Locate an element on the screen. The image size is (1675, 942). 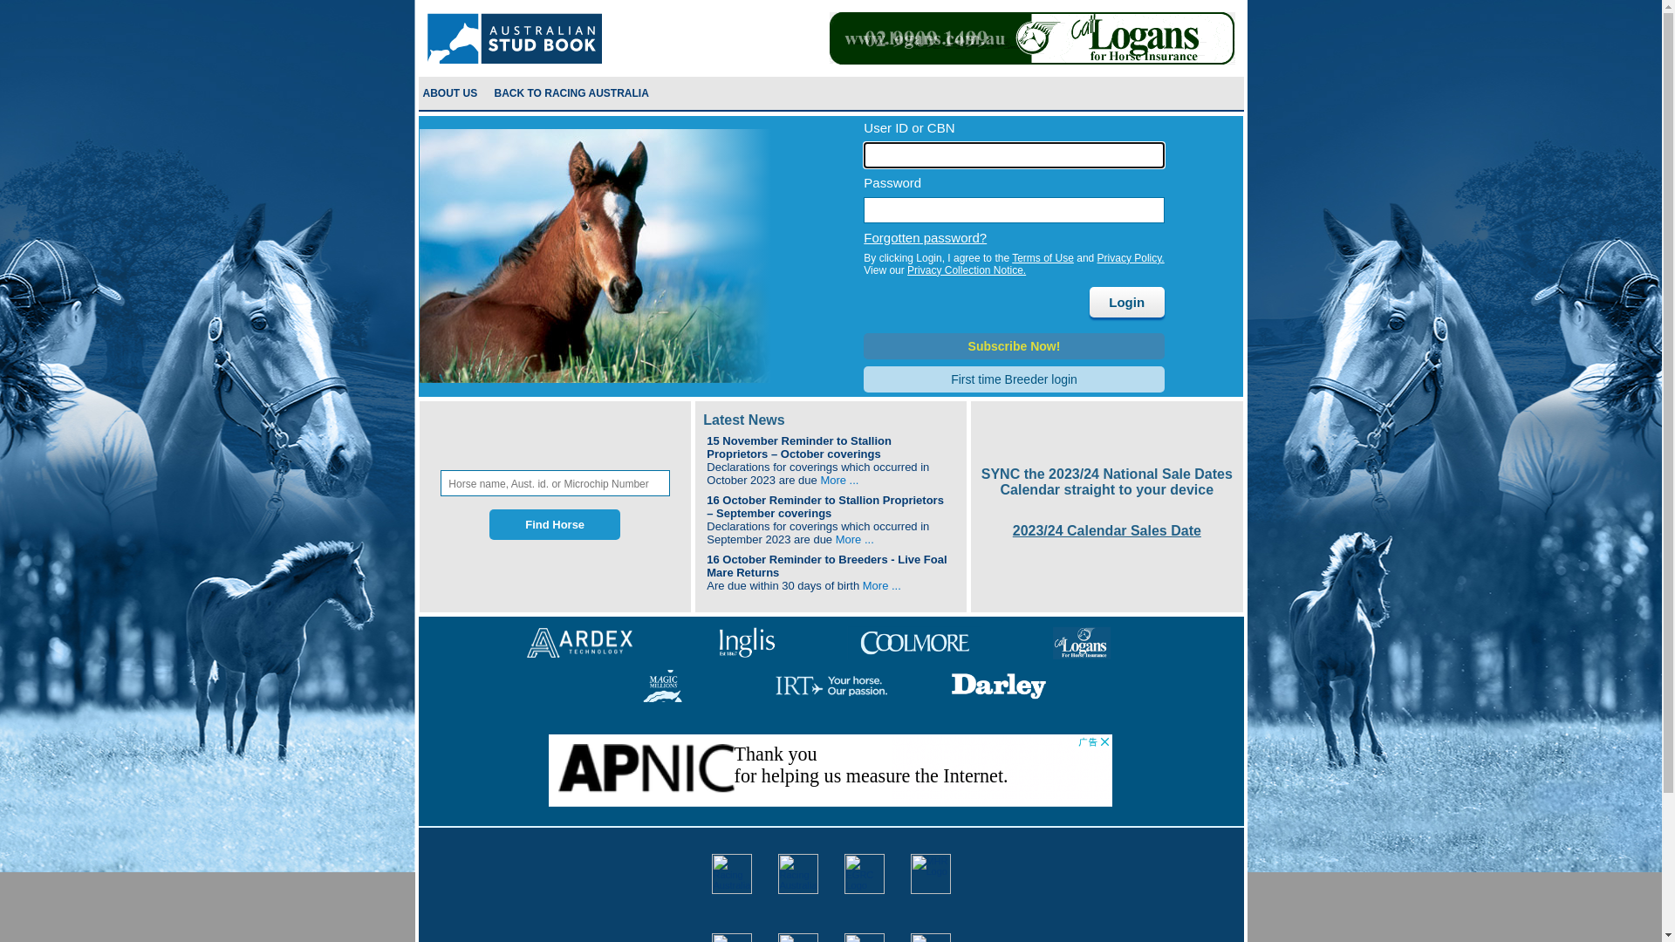
Coolmore is located at coordinates (914, 642).